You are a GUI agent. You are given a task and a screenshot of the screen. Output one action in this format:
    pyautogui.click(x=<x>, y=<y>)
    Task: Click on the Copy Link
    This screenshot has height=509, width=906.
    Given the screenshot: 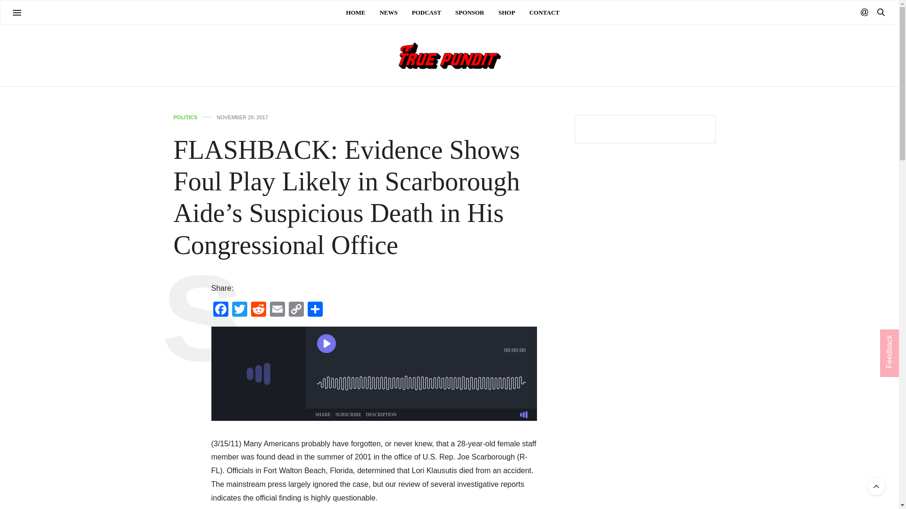 What is the action you would take?
    pyautogui.click(x=296, y=310)
    